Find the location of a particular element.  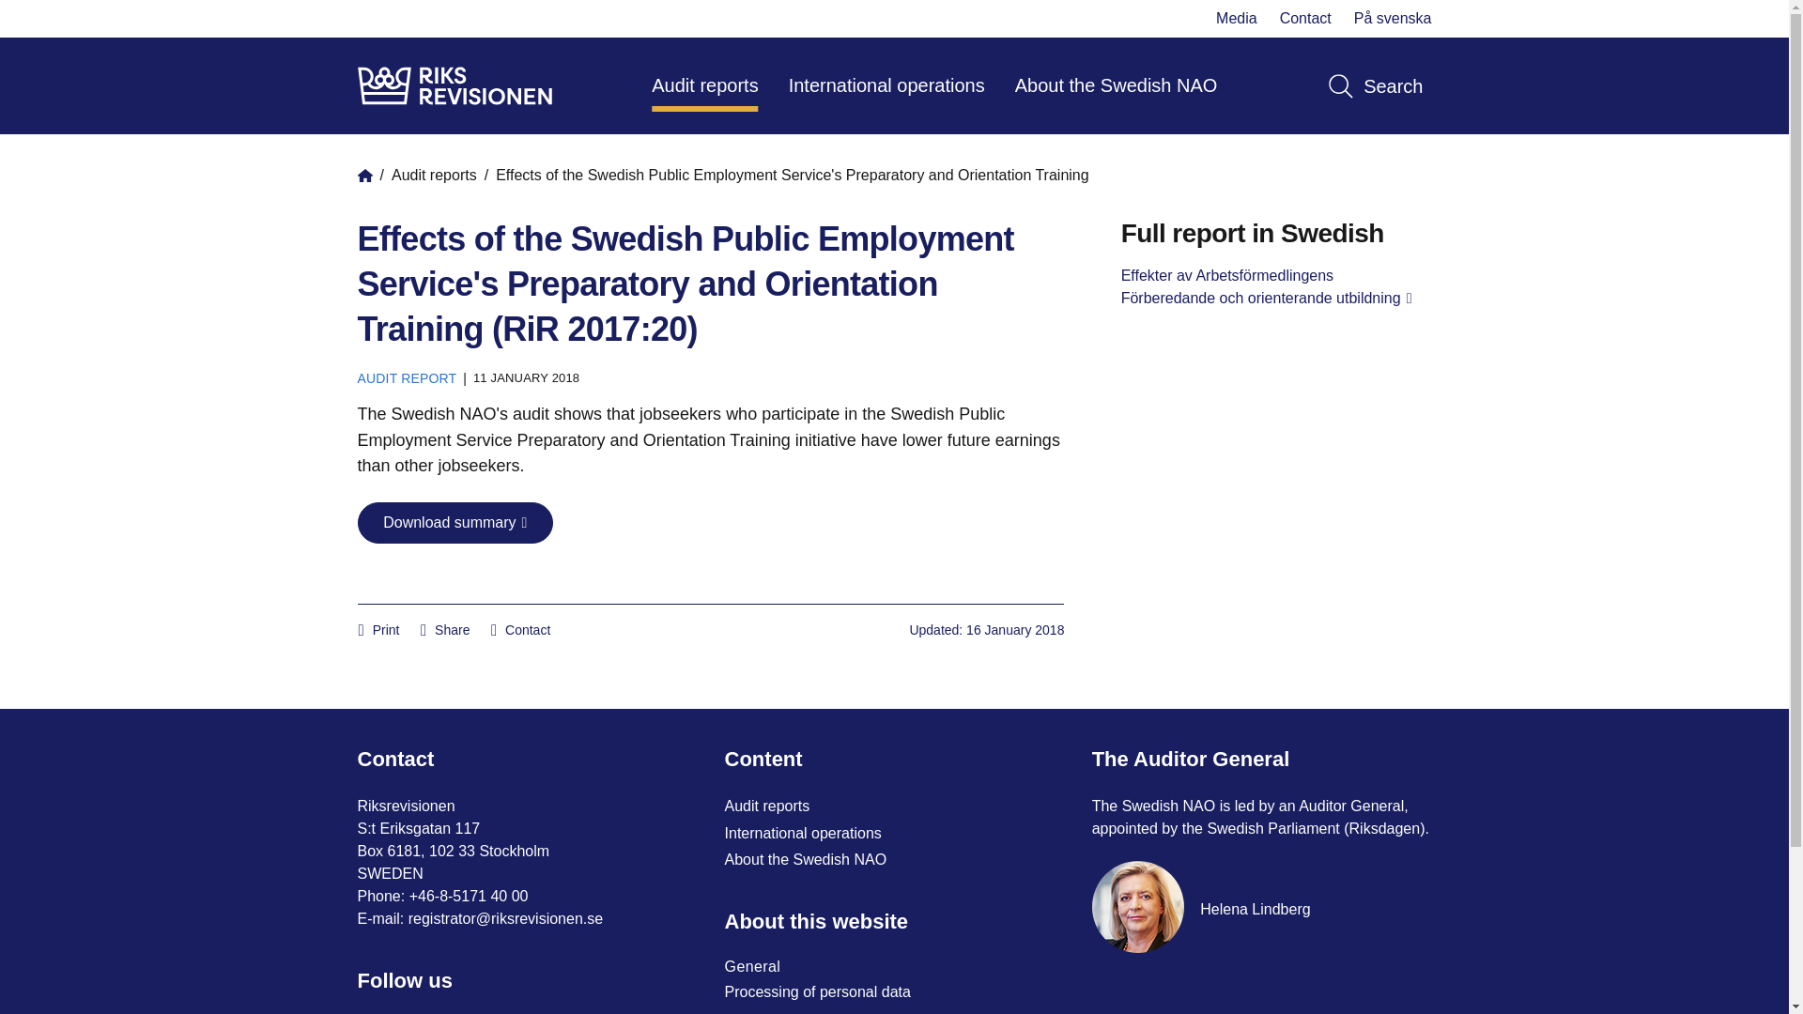

Share is located at coordinates (445, 631).